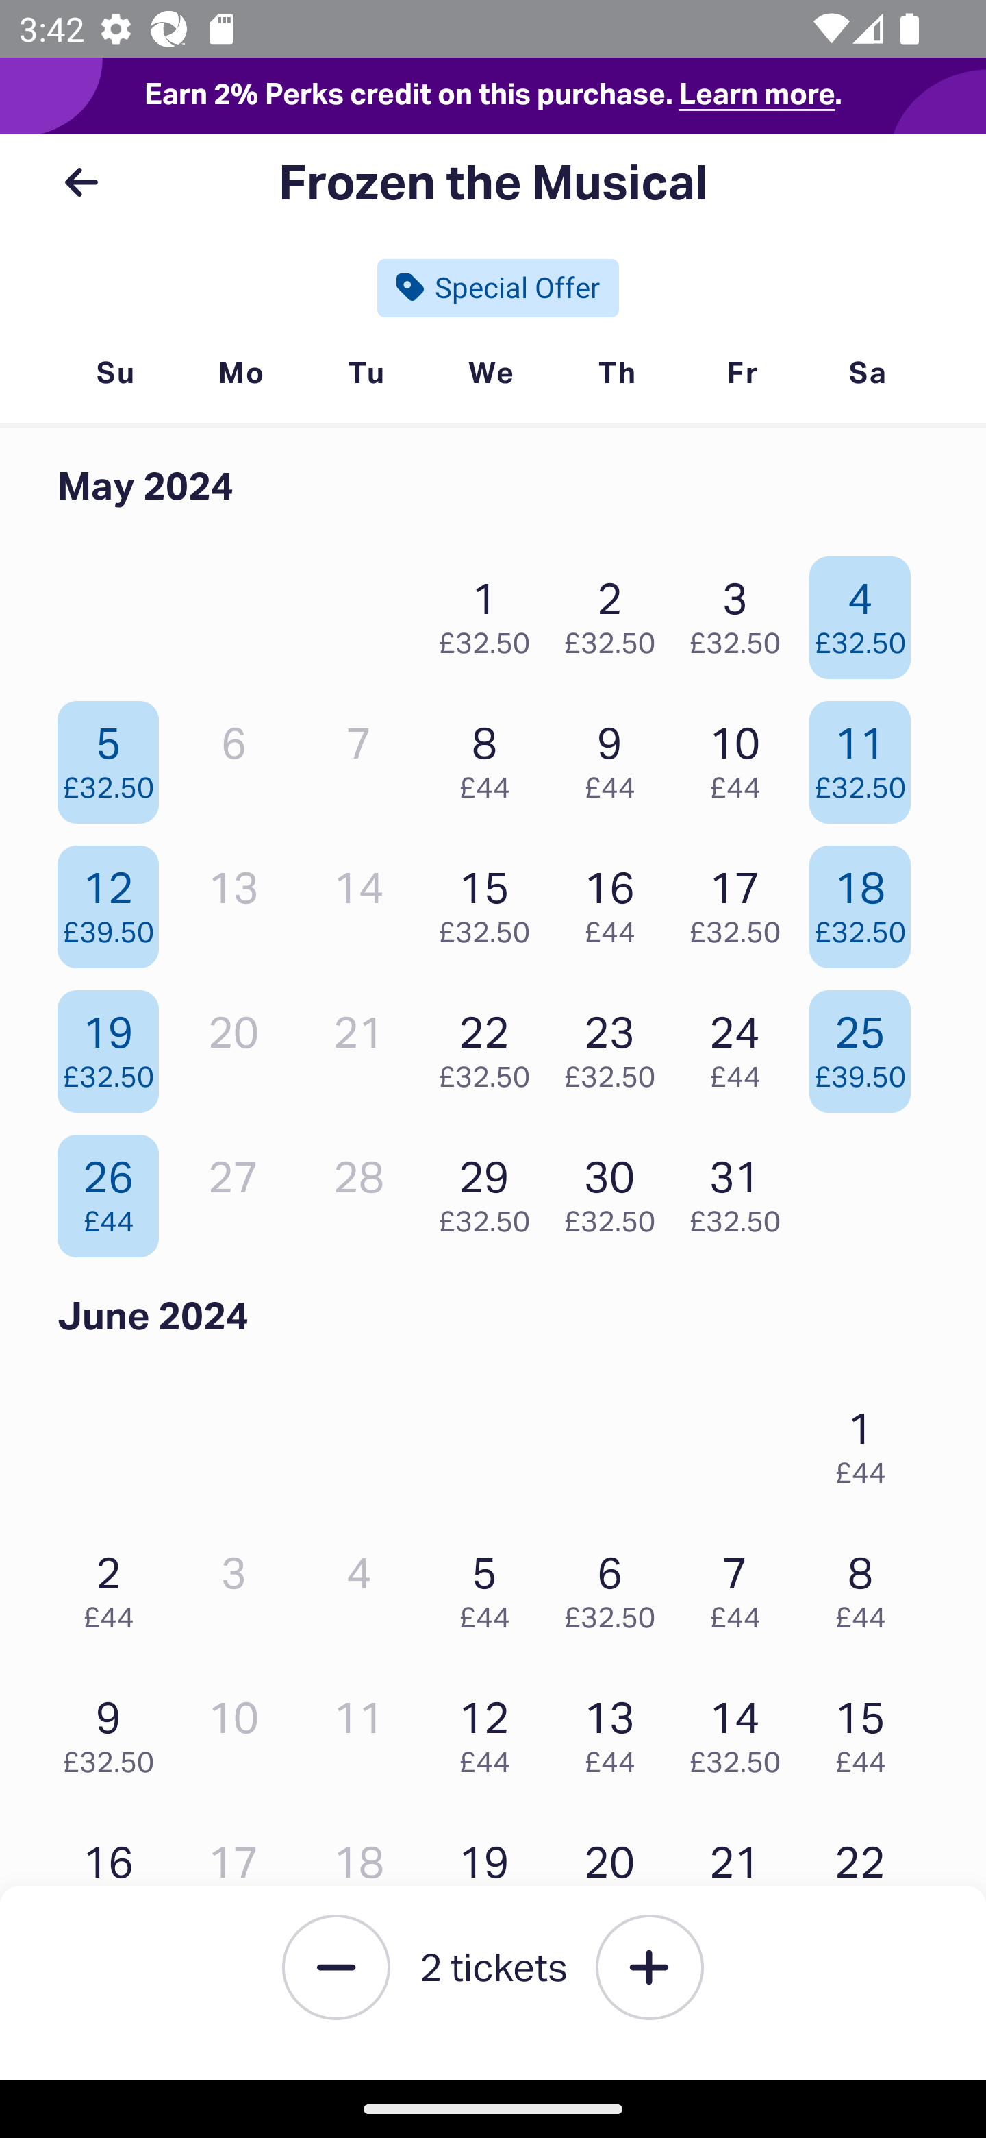  Describe the element at coordinates (115, 1585) in the screenshot. I see `2 £44` at that location.